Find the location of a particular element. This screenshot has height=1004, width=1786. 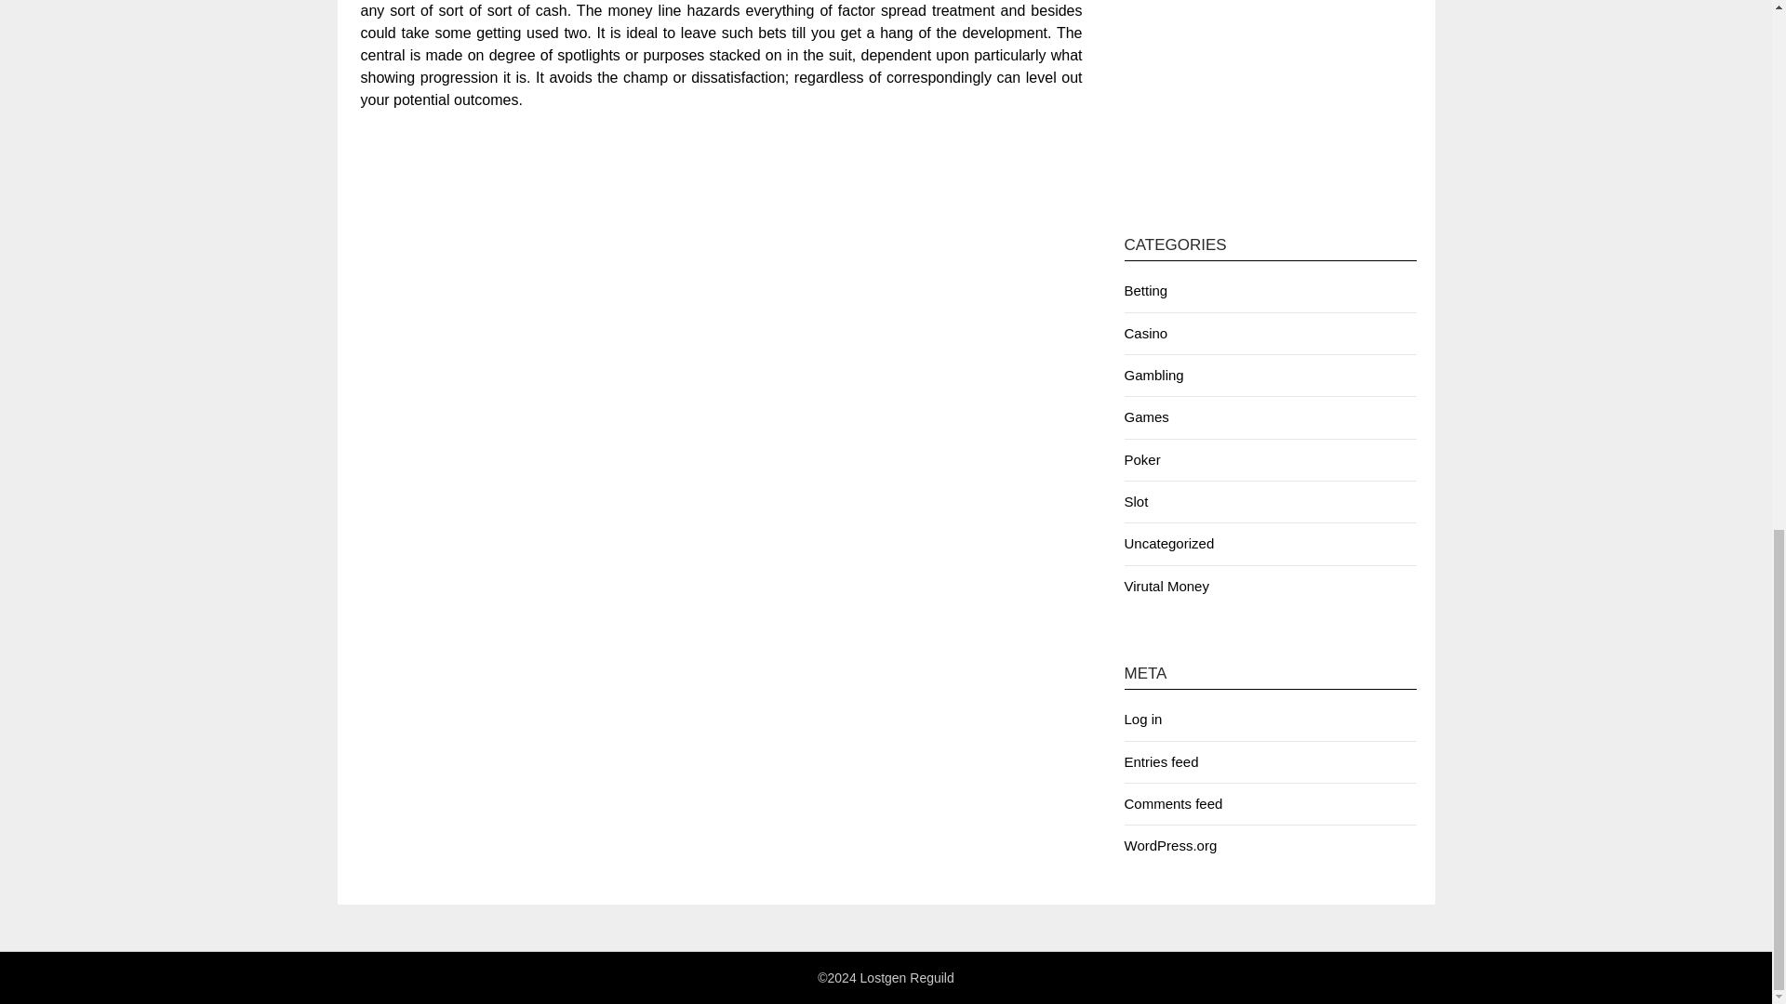

Poker is located at coordinates (1140, 459).